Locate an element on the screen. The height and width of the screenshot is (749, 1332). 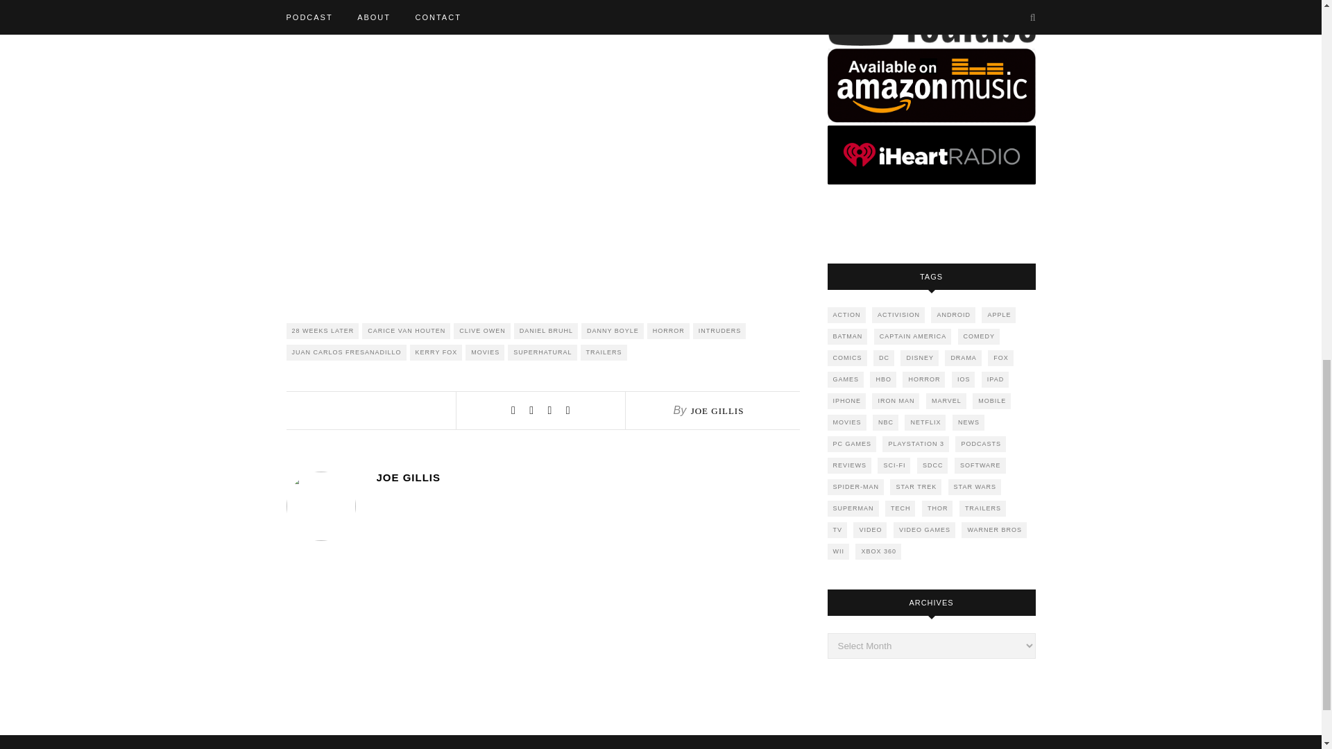
MOVIES is located at coordinates (484, 352).